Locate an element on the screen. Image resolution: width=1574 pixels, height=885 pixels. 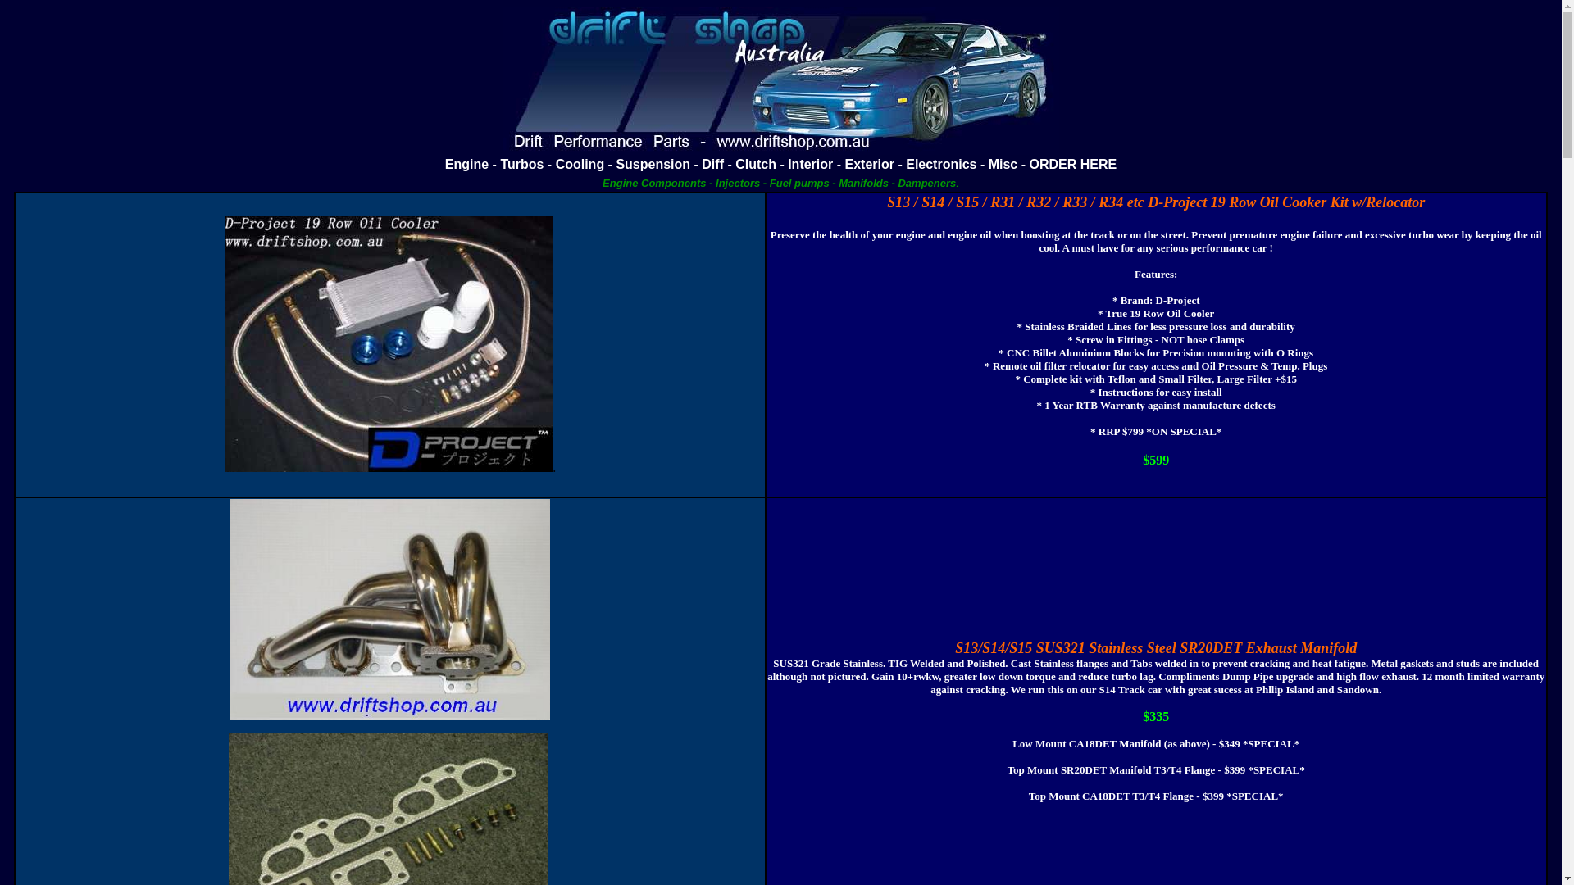
Electronics is located at coordinates (941, 164).